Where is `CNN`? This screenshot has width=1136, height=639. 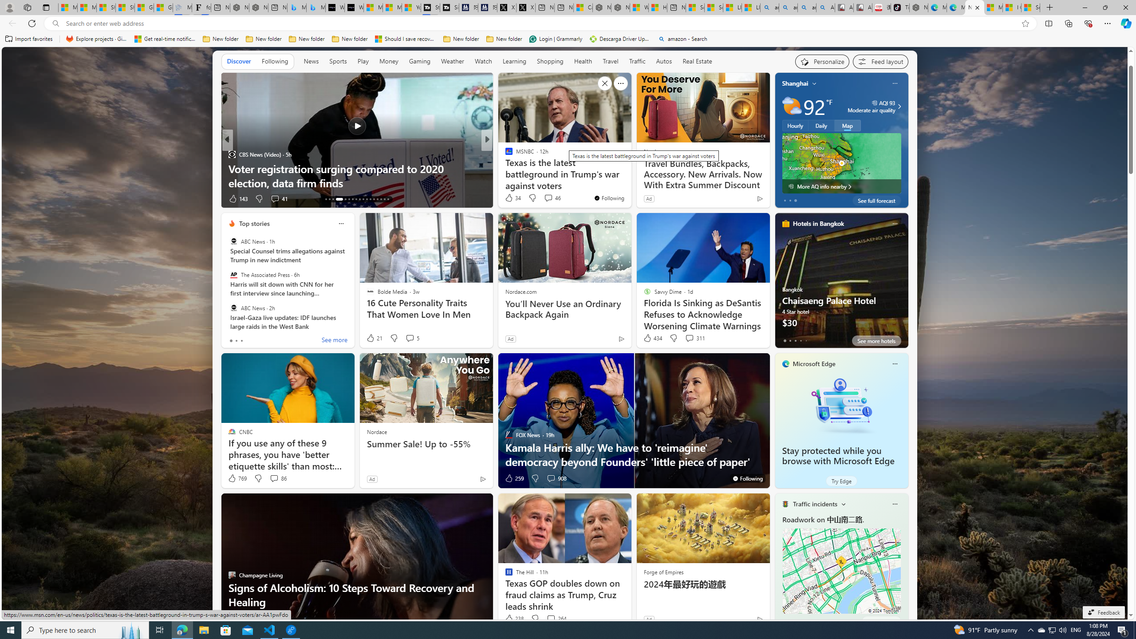
CNN is located at coordinates (505, 154).